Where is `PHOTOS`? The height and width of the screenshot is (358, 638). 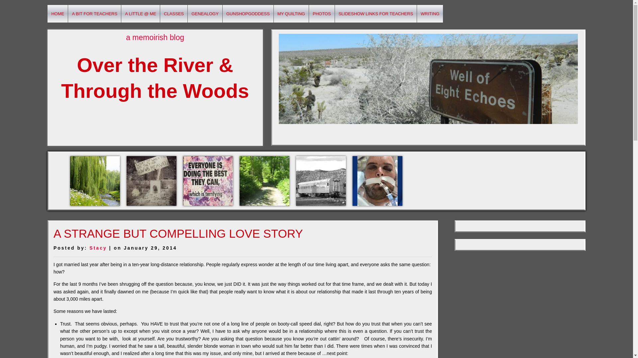 PHOTOS is located at coordinates (322, 14).